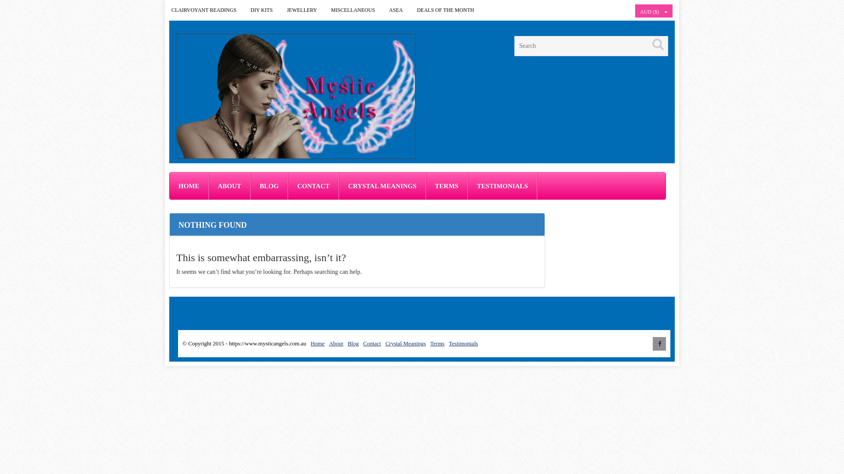 This screenshot has width=844, height=474. Describe the element at coordinates (295, 97) in the screenshot. I see `Mystic Angels` at that location.